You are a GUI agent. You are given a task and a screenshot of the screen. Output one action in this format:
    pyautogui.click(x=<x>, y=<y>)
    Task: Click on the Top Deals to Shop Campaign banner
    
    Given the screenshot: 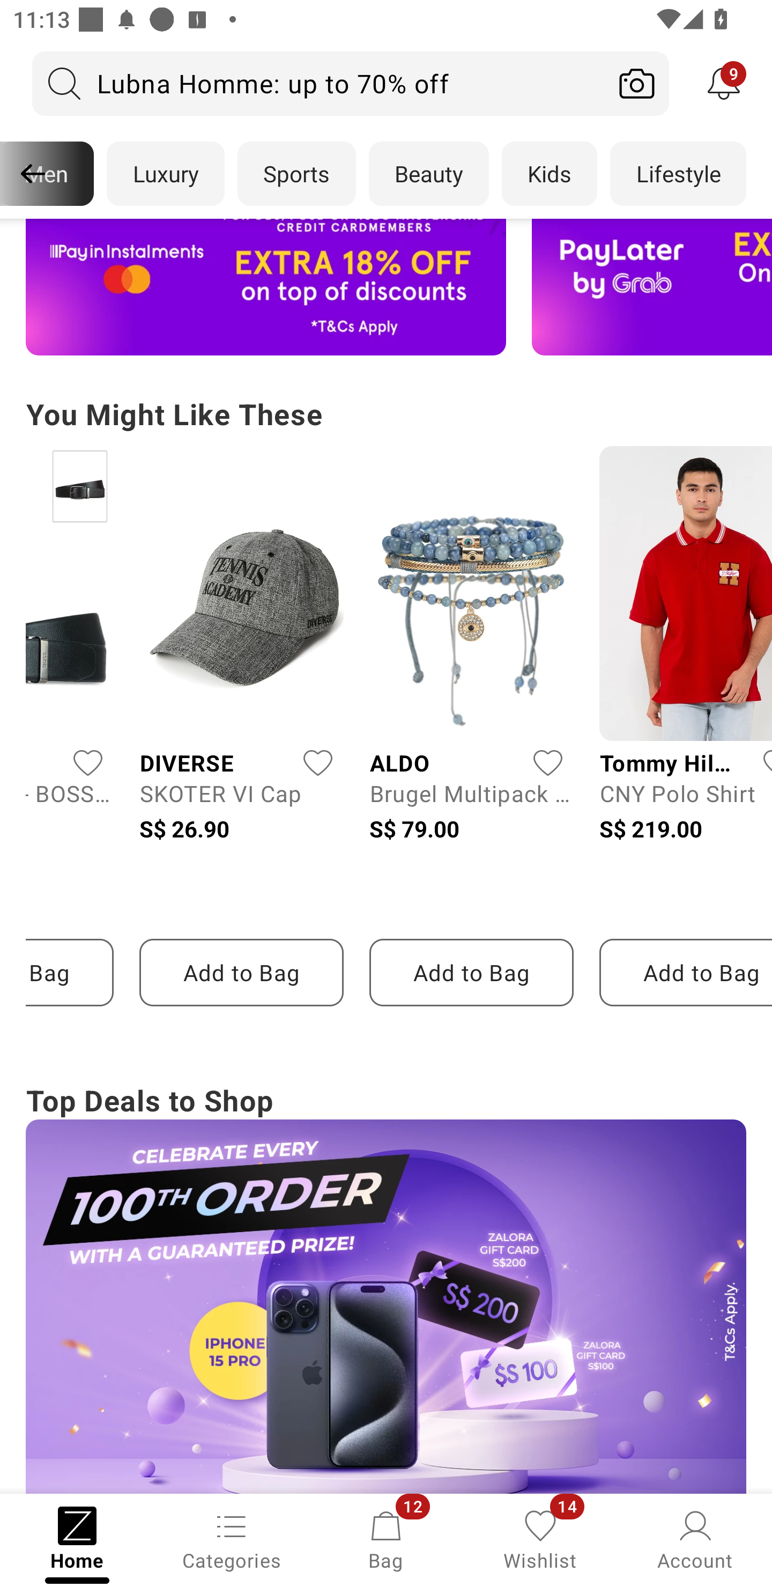 What is the action you would take?
    pyautogui.click(x=386, y=1285)
    